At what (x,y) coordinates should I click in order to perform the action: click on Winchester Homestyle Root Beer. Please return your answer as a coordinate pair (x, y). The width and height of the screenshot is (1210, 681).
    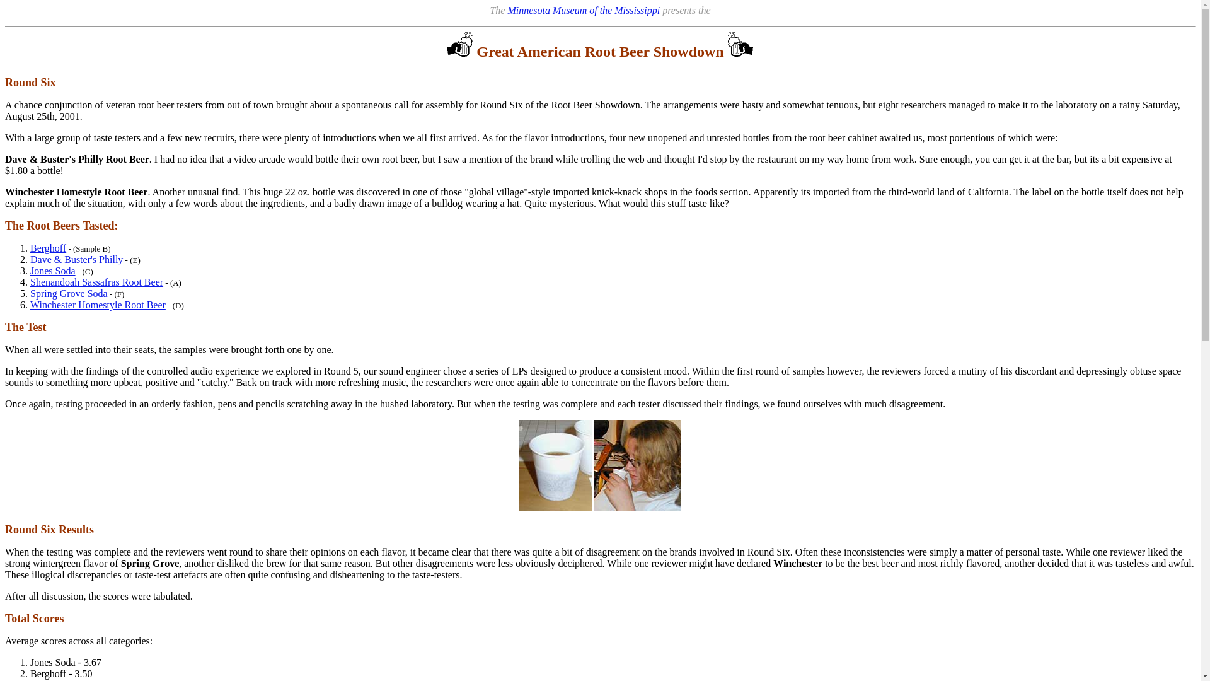
    Looking at the image, I should click on (98, 305).